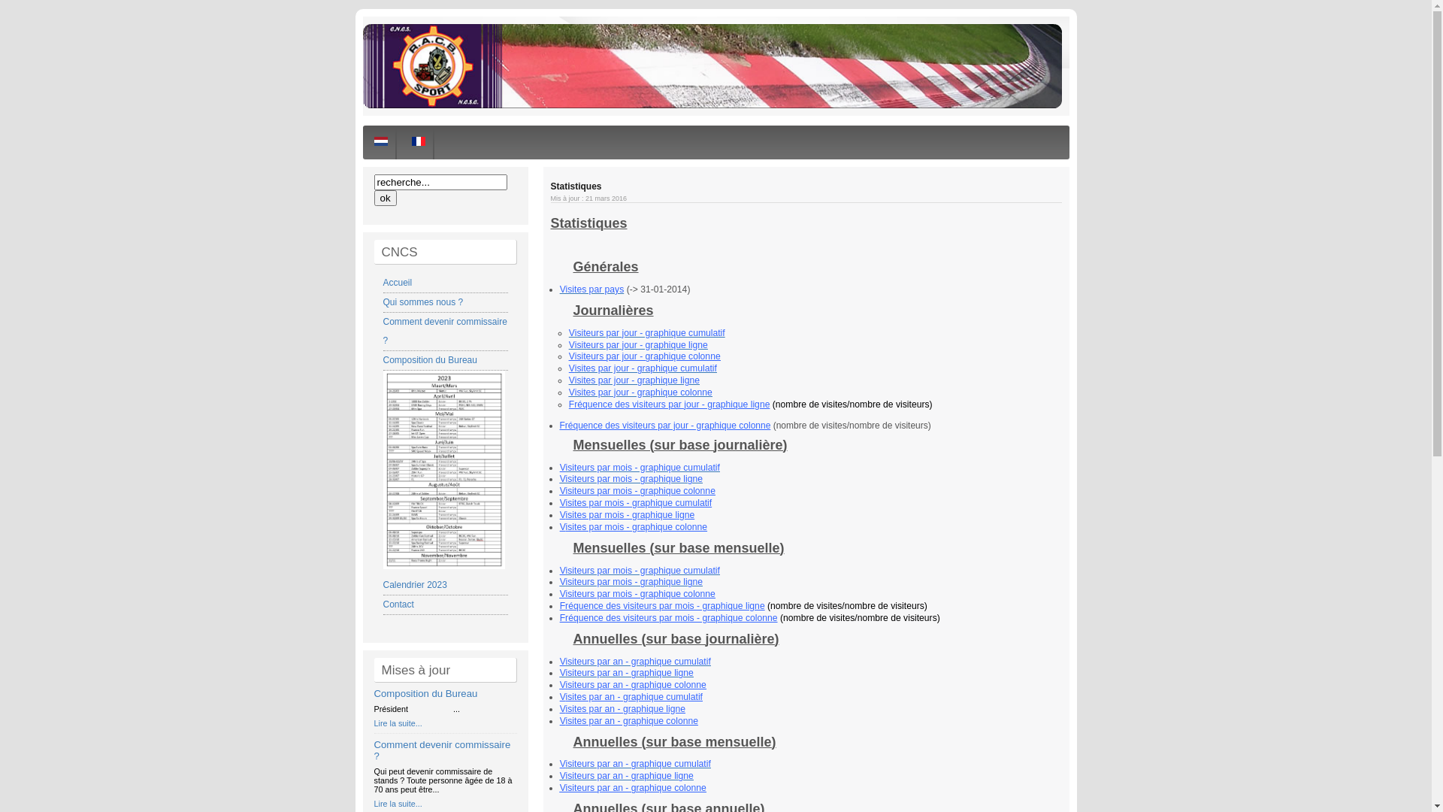  I want to click on Visites par pays, so click(592, 289).